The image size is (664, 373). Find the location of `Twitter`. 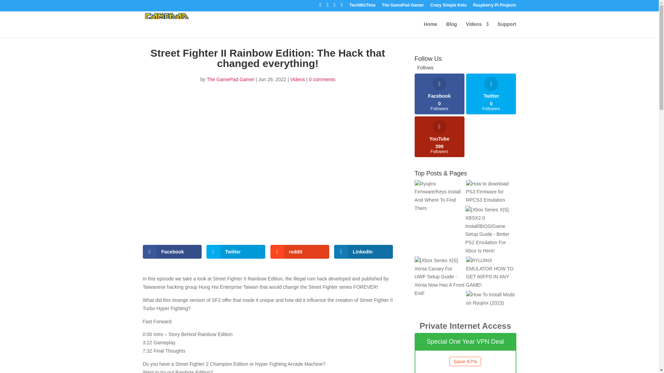

Twitter is located at coordinates (236, 251).